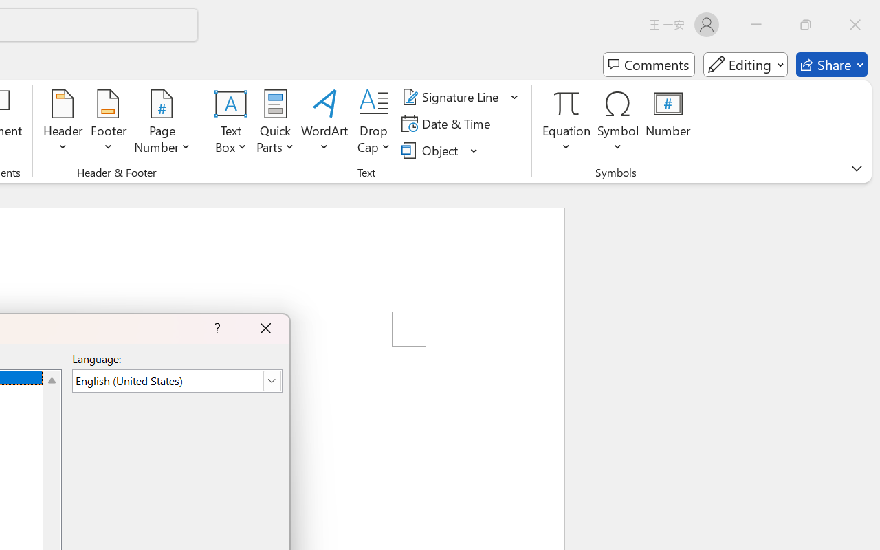 Image resolution: width=880 pixels, height=550 pixels. Describe the element at coordinates (855, 25) in the screenshot. I see `Close` at that location.